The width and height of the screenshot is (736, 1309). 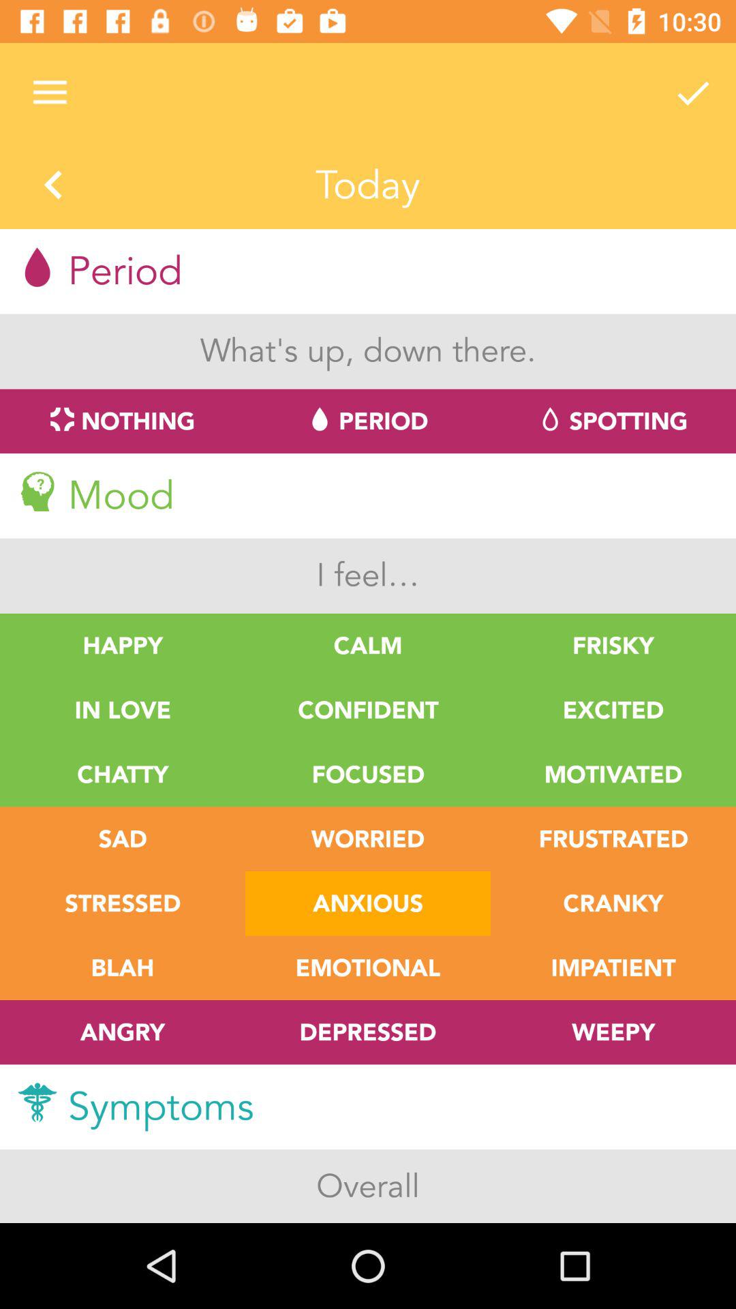 What do you see at coordinates (368, 1032) in the screenshot?
I see `go to the text depressed shown below emotional` at bounding box center [368, 1032].